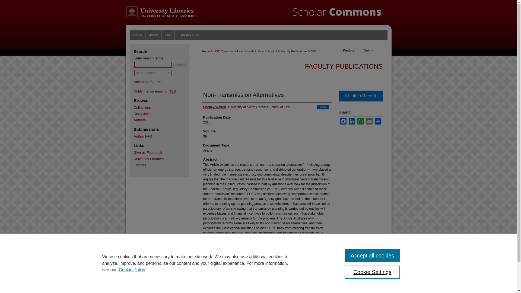 This screenshot has height=293, width=521. What do you see at coordinates (164, 91) in the screenshot?
I see `Email or RSS Notifications` at bounding box center [164, 91].